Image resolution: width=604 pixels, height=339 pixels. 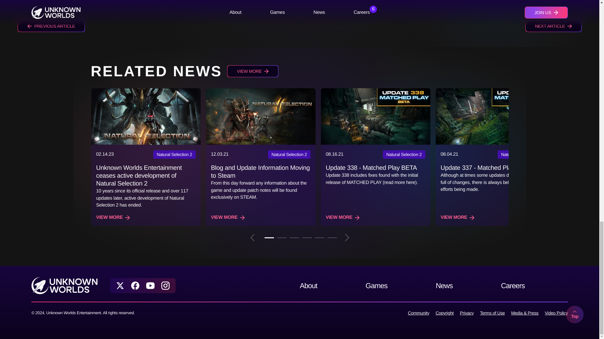 What do you see at coordinates (51, 26) in the screenshot?
I see `PREVIOUS ARTICLE` at bounding box center [51, 26].